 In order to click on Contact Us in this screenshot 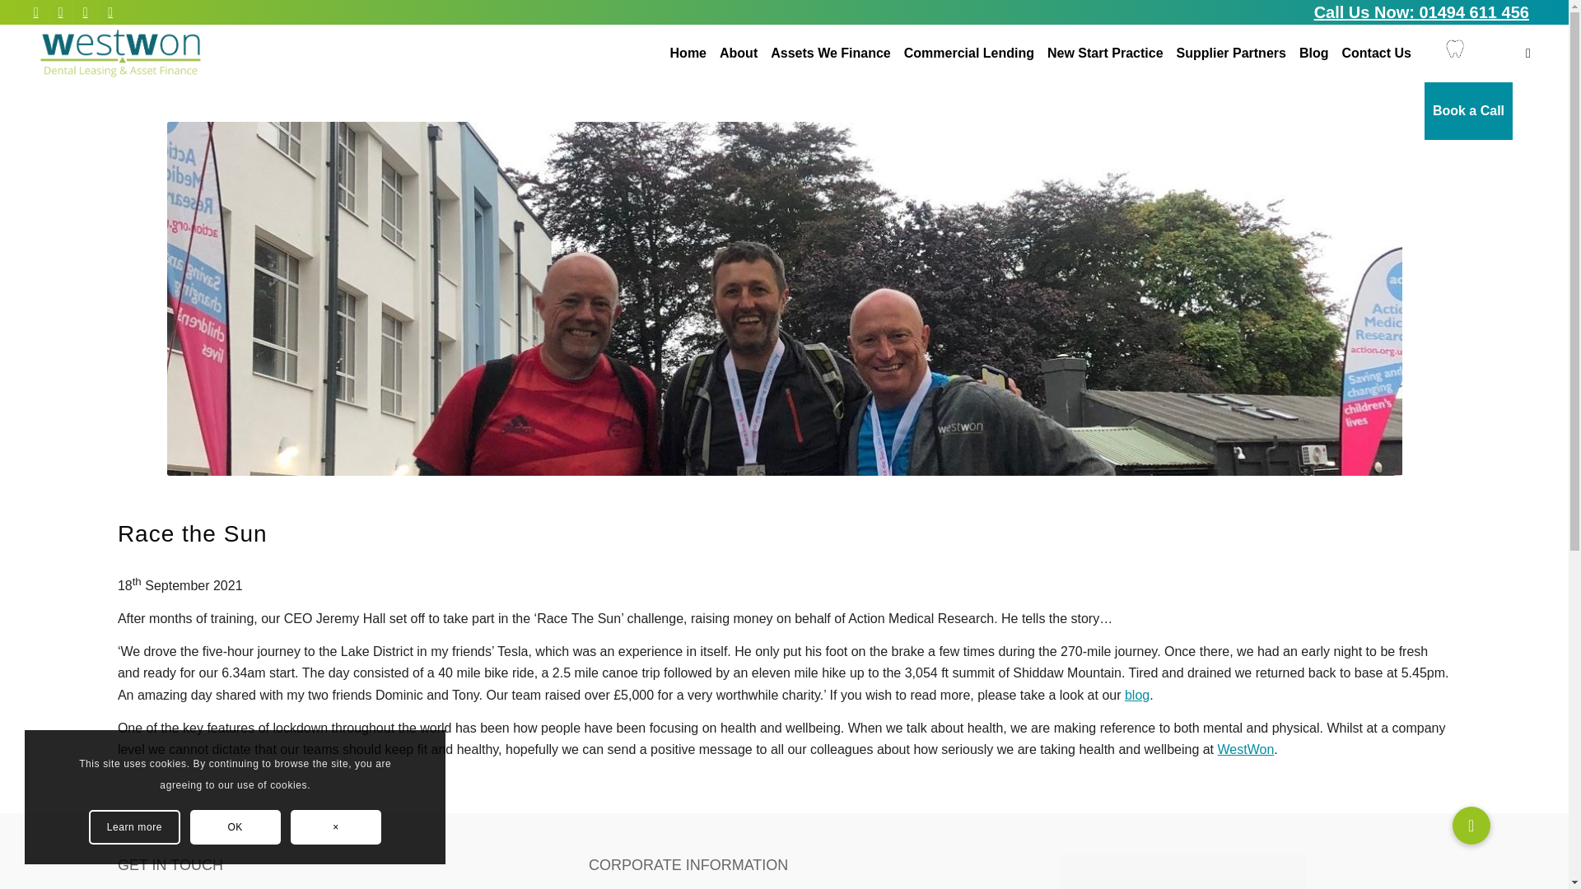, I will do `click(1375, 54)`.